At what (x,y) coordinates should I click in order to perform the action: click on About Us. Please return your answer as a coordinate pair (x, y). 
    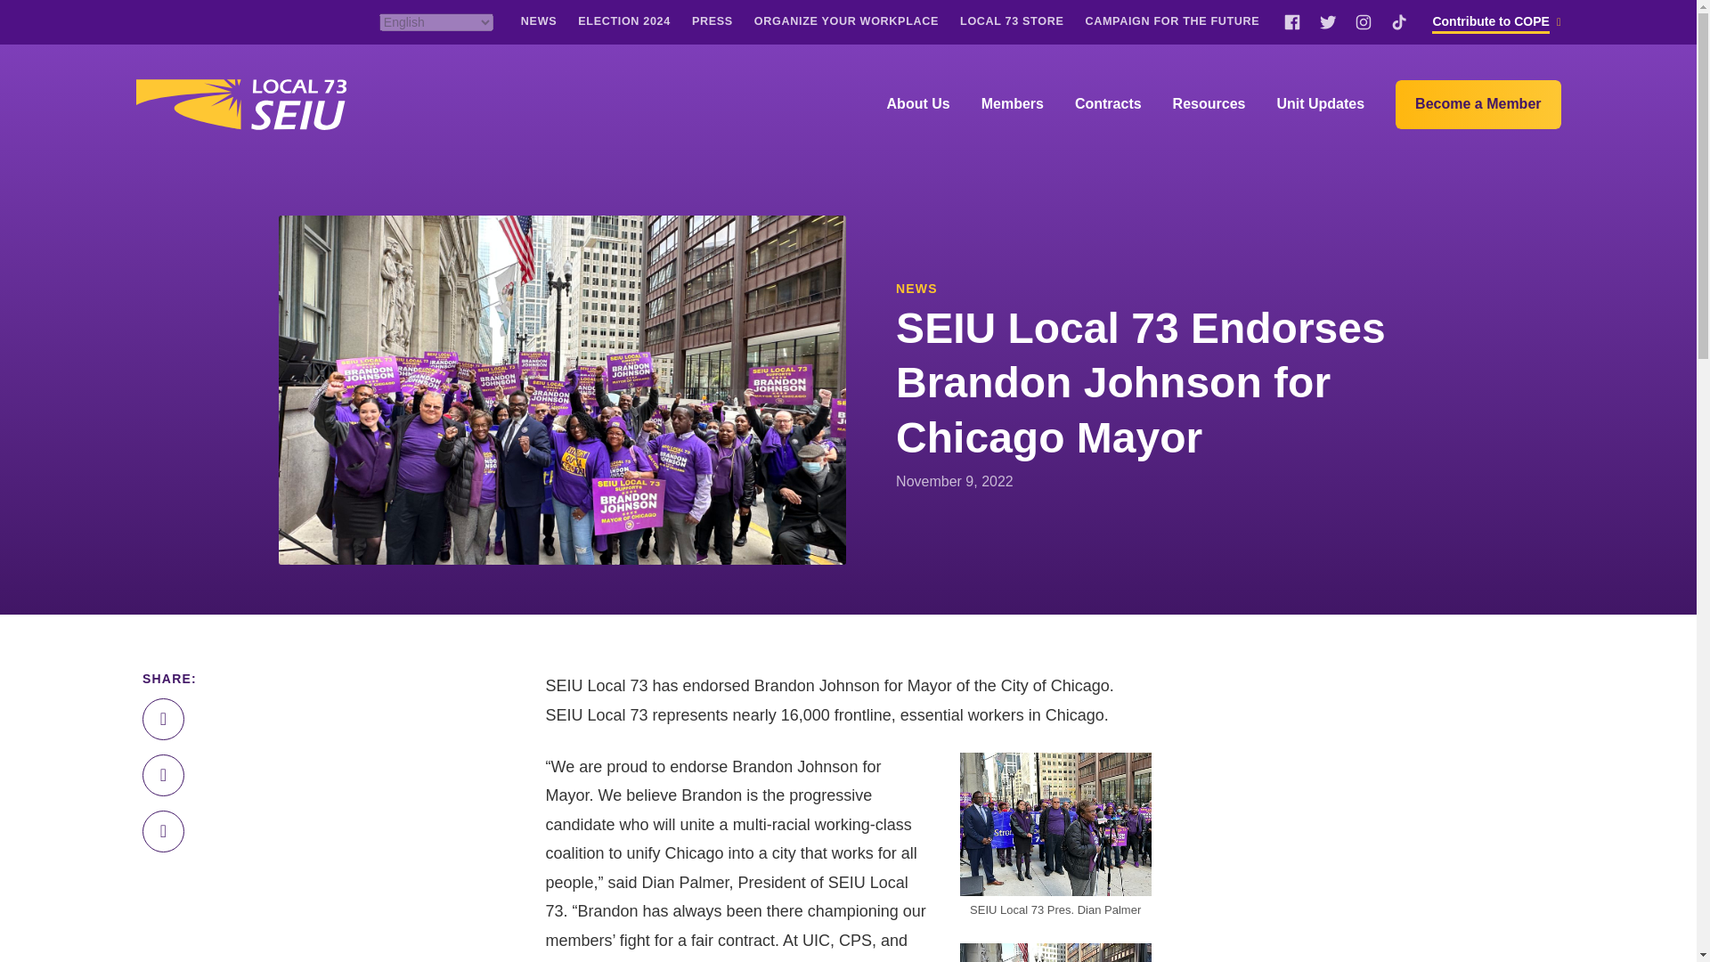
    Looking at the image, I should click on (919, 105).